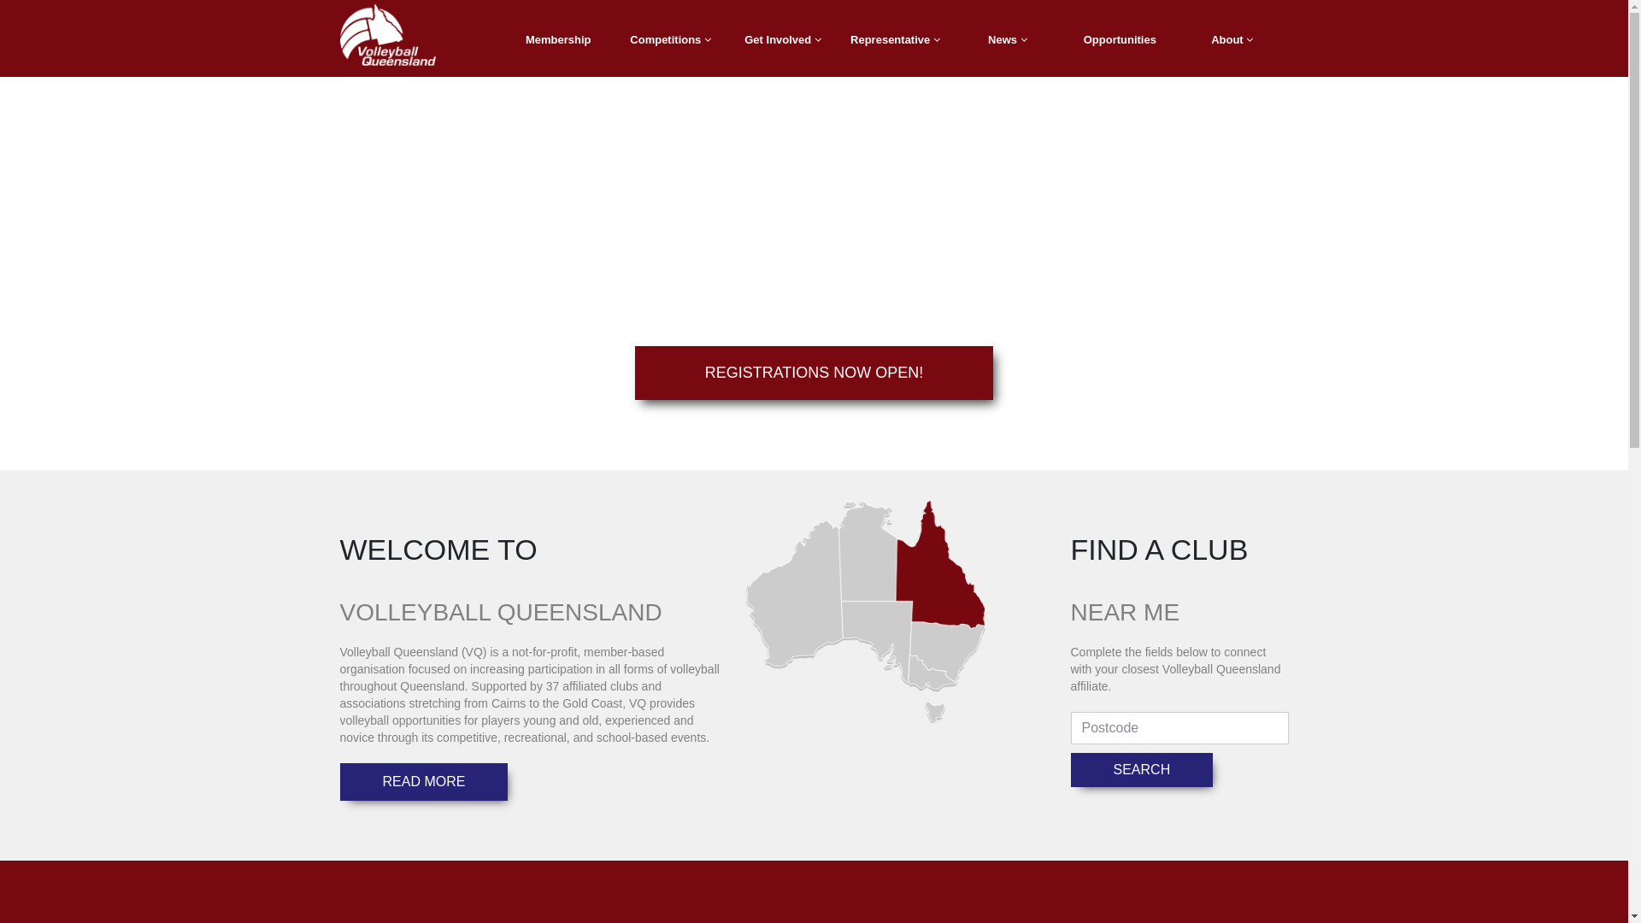  Describe the element at coordinates (424, 781) in the screenshot. I see `READ MORE` at that location.